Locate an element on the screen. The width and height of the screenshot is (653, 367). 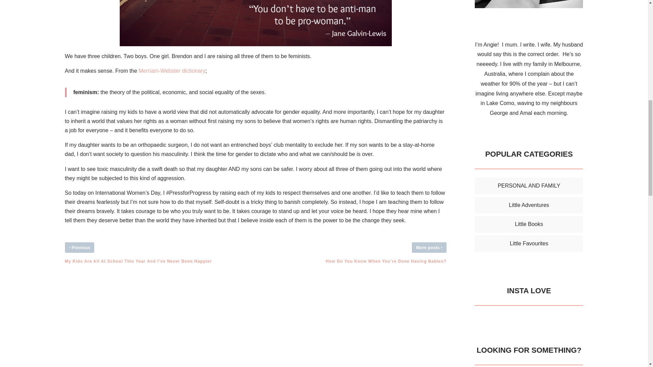
Little Books is located at coordinates (529, 224).